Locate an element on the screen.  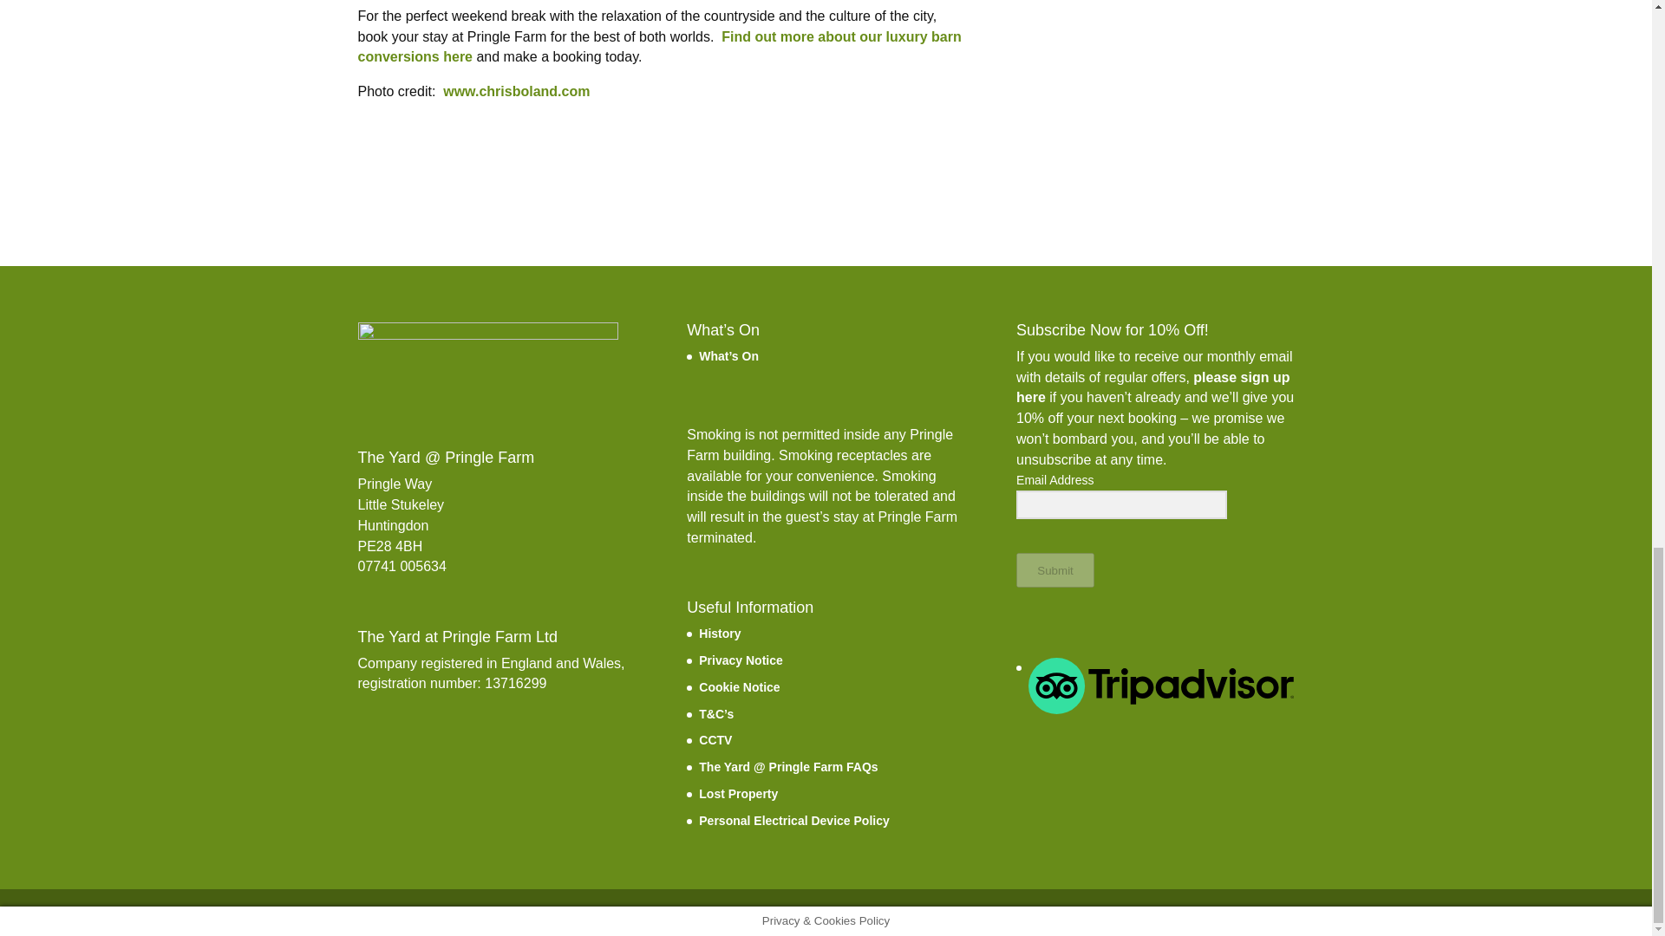
Cookie Notice is located at coordinates (739, 687).